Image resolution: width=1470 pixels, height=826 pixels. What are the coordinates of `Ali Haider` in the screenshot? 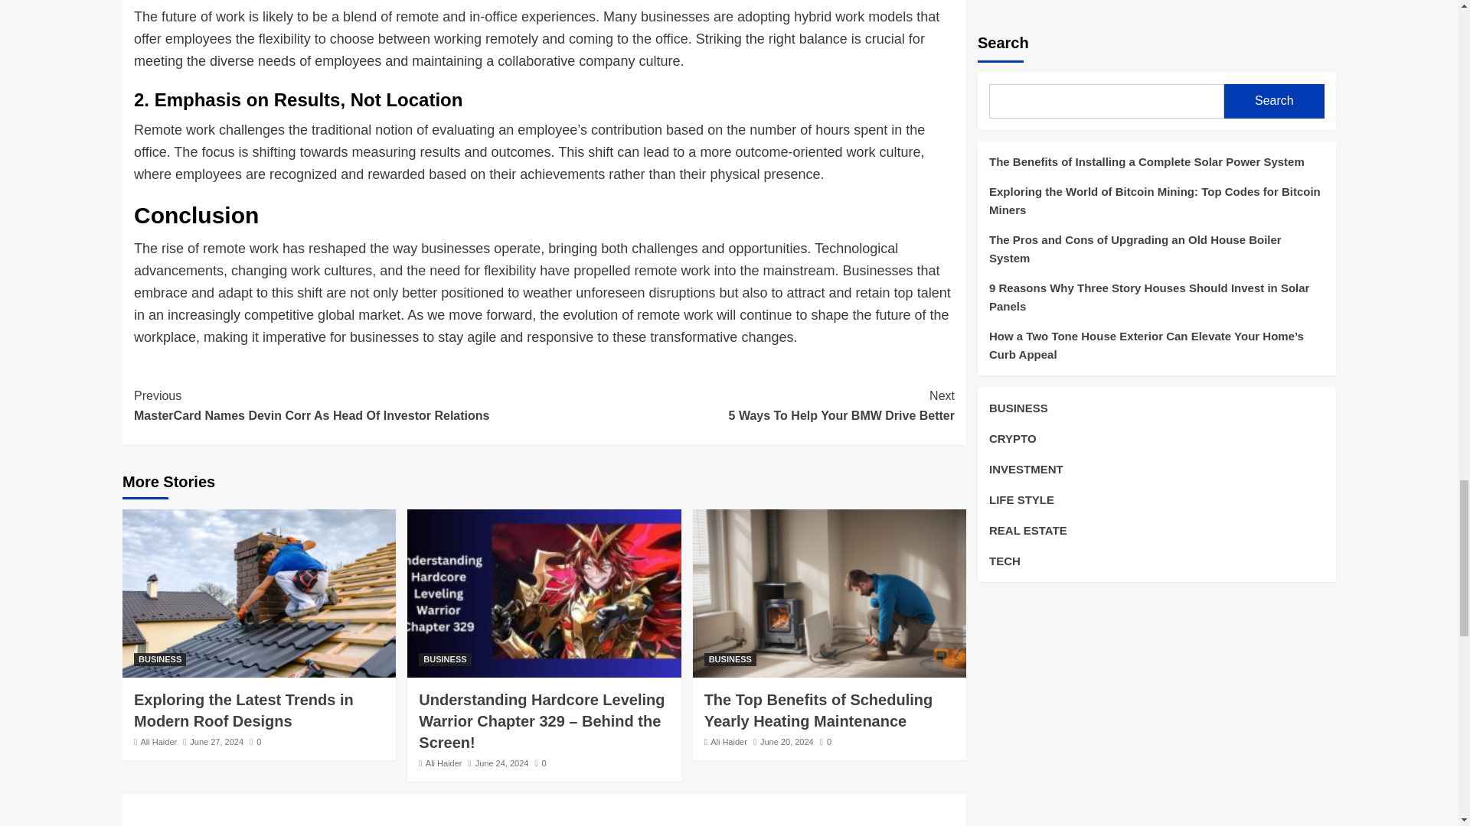 It's located at (159, 659).